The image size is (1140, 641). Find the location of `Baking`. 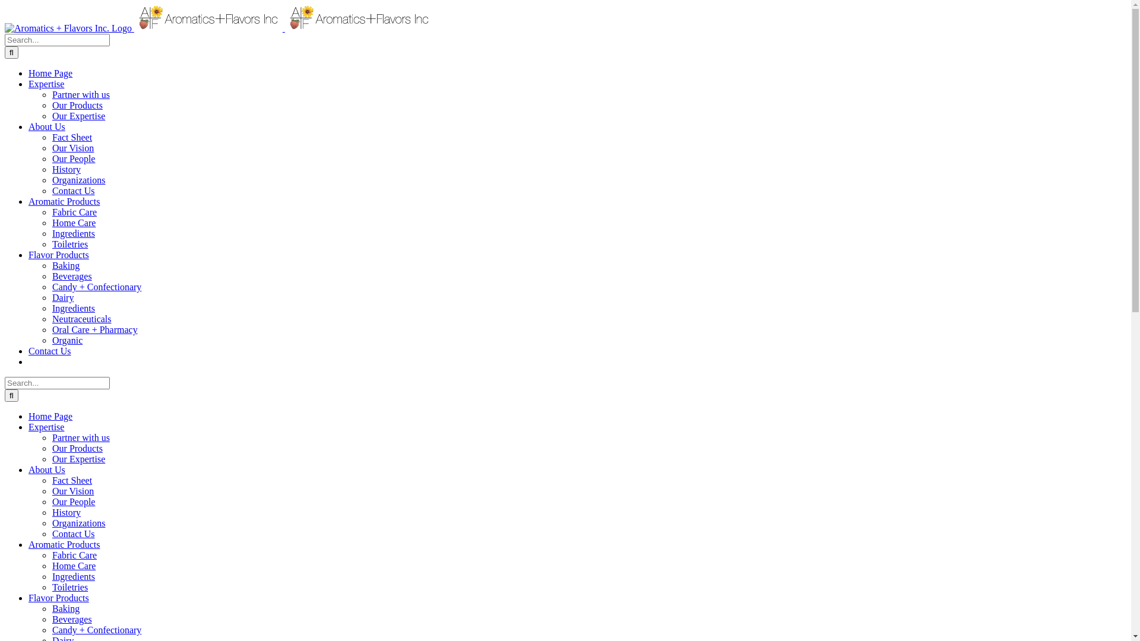

Baking is located at coordinates (66, 609).